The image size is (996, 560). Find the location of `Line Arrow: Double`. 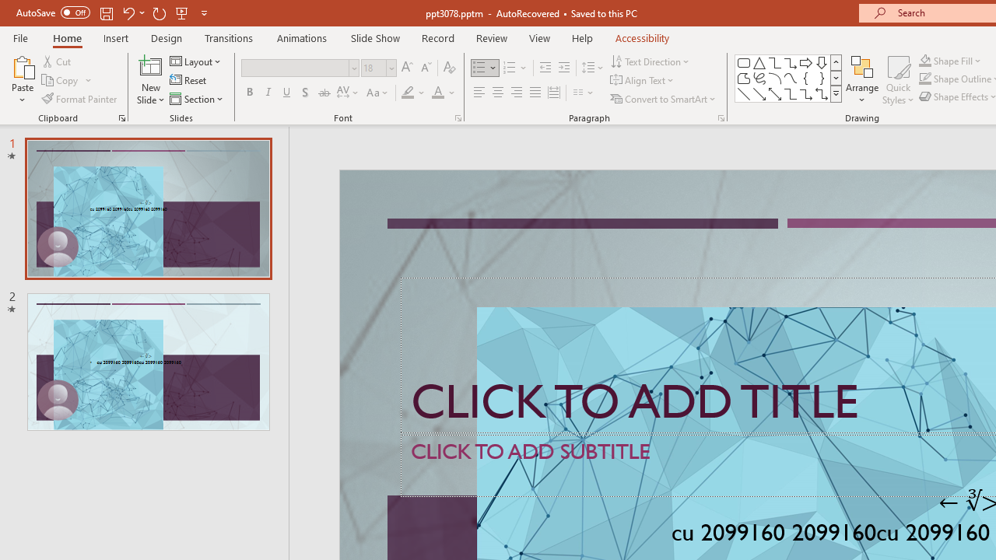

Line Arrow: Double is located at coordinates (775, 93).